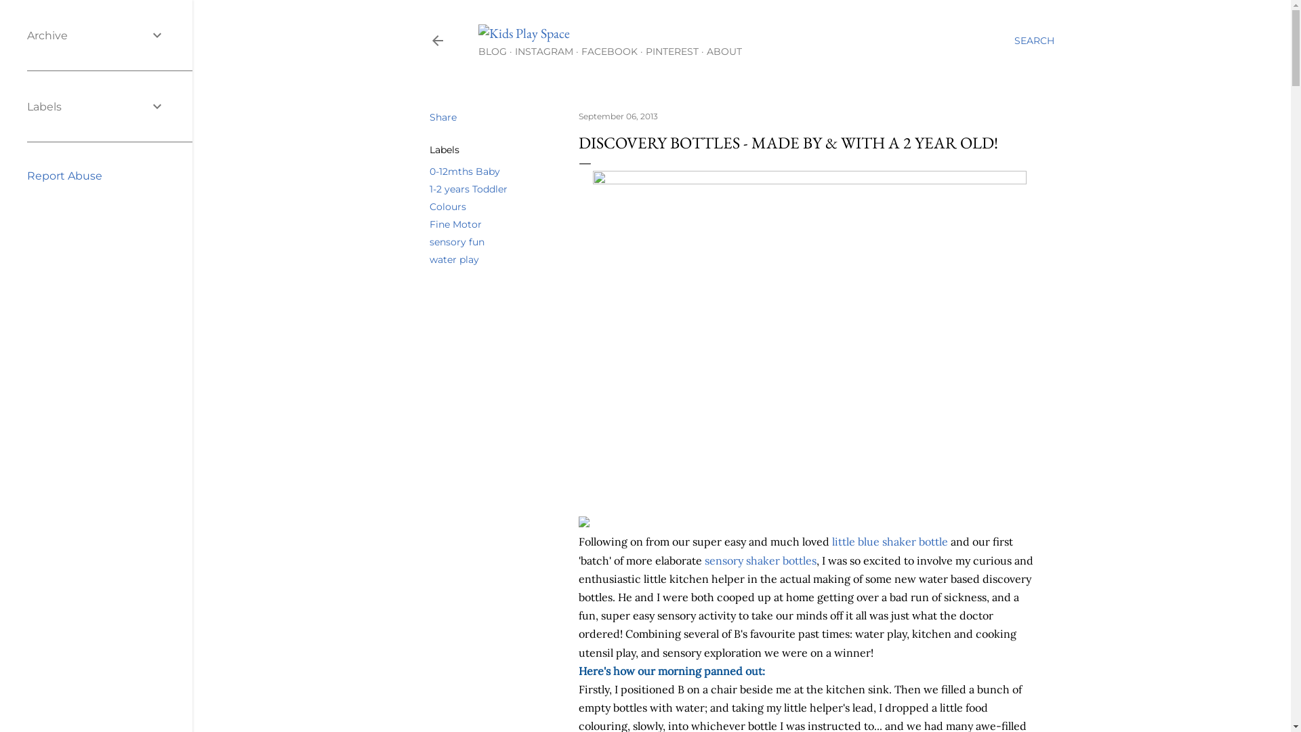  I want to click on water play, so click(454, 259).